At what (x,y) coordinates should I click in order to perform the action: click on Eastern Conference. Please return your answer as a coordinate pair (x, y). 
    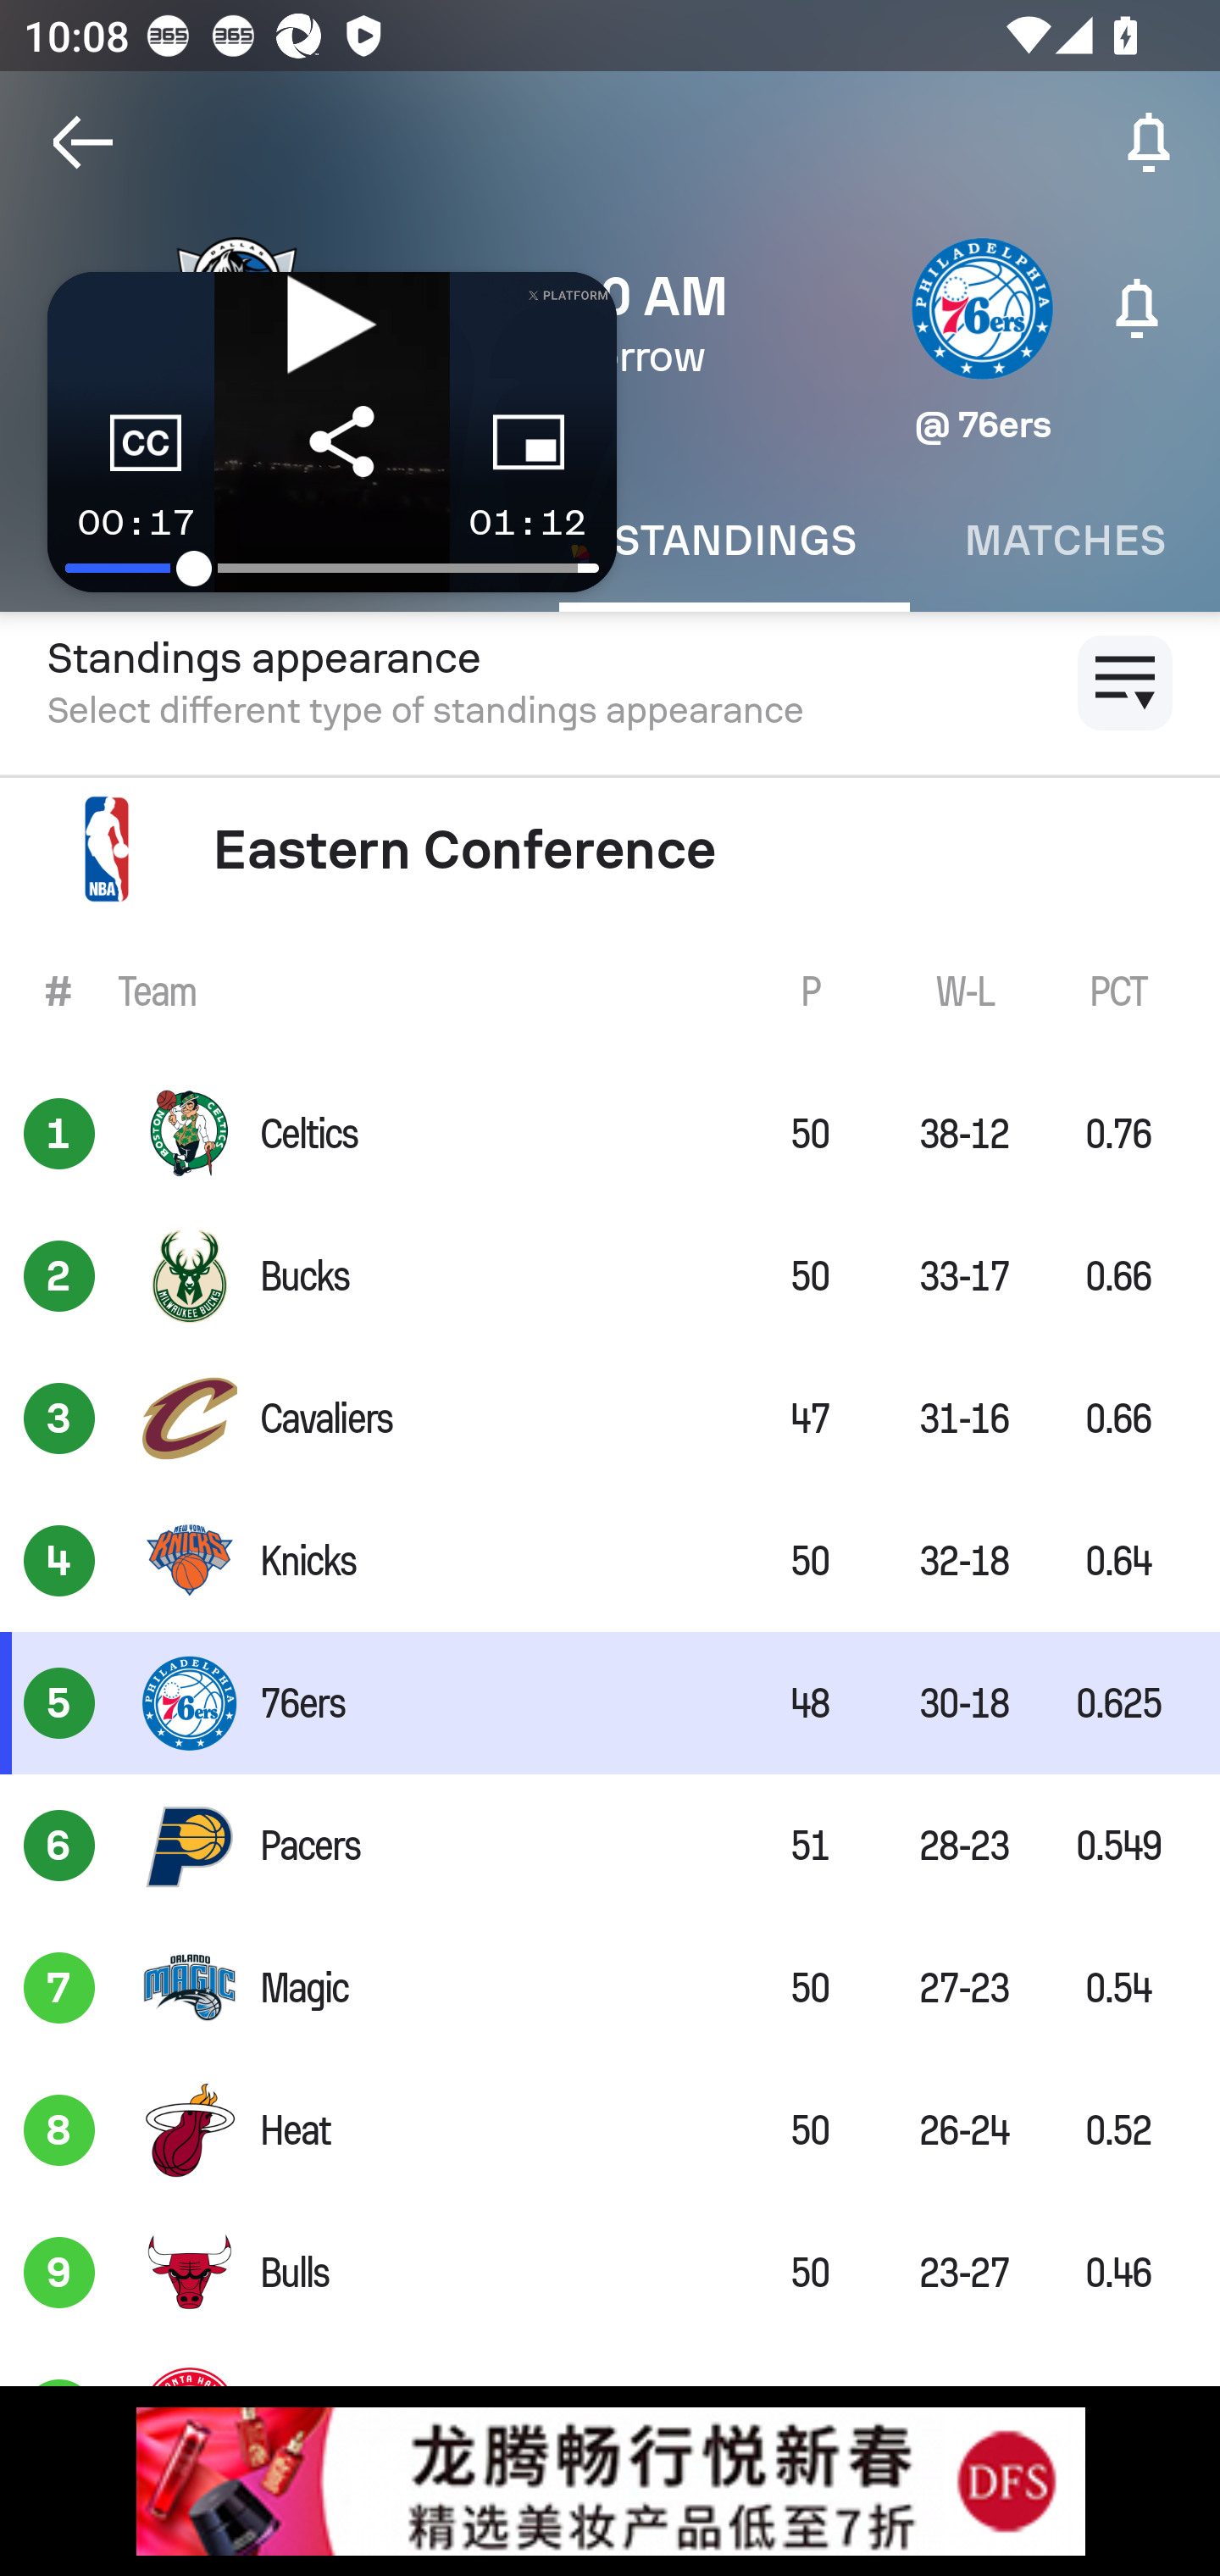
    Looking at the image, I should click on (610, 849).